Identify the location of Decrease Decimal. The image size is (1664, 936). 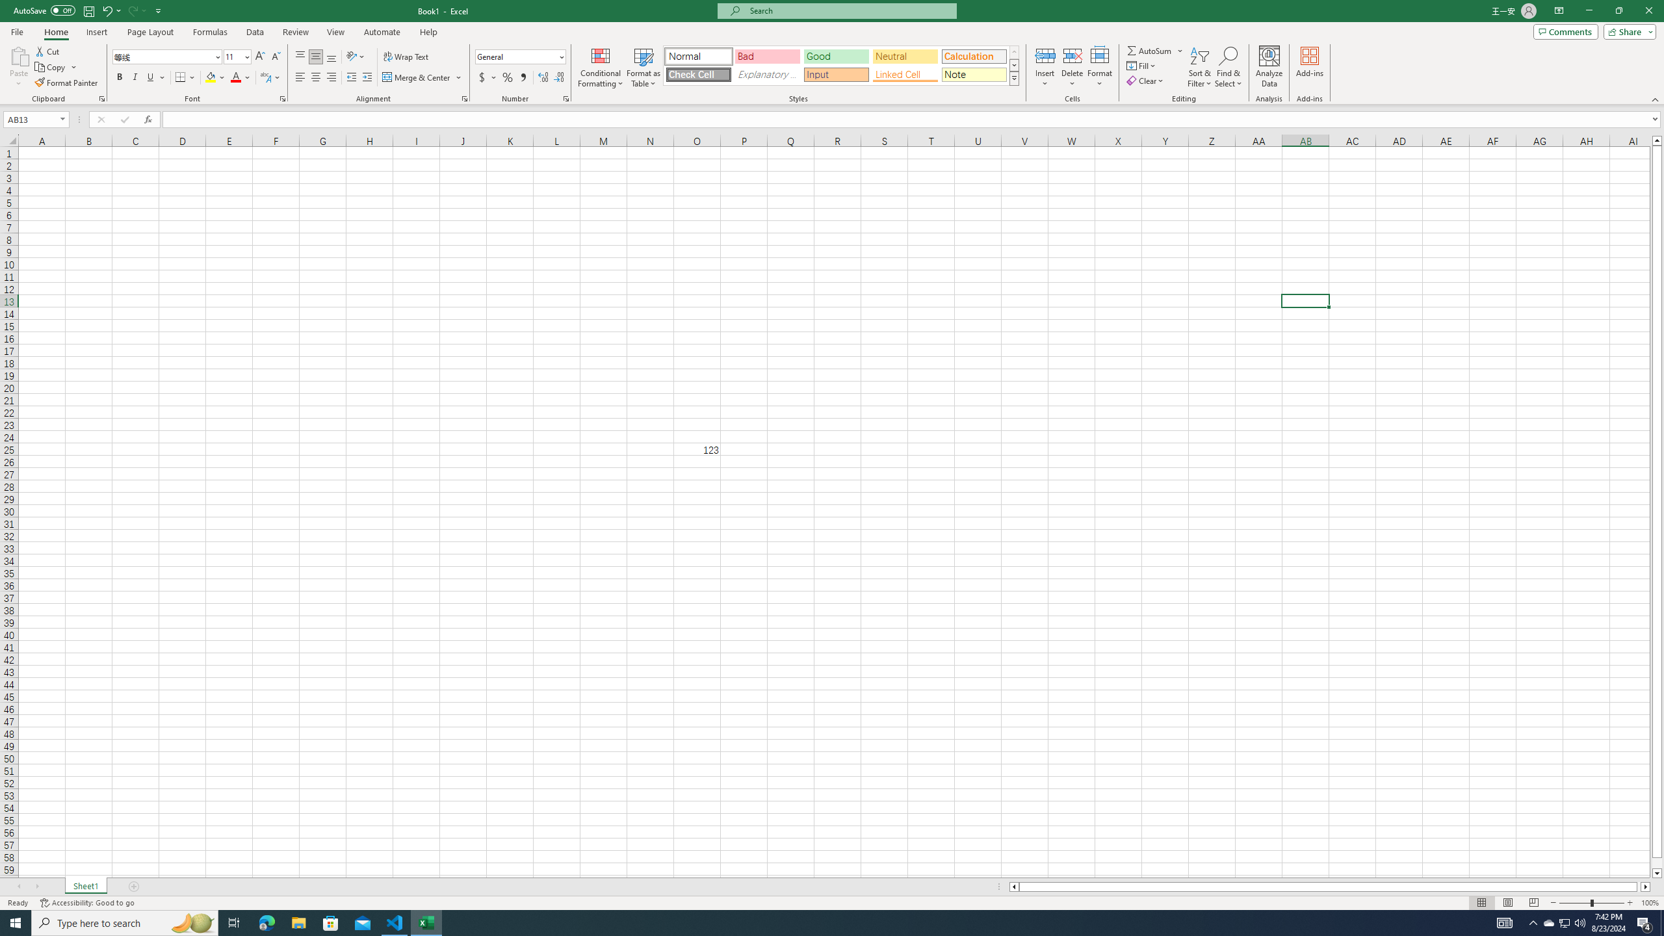
(559, 78).